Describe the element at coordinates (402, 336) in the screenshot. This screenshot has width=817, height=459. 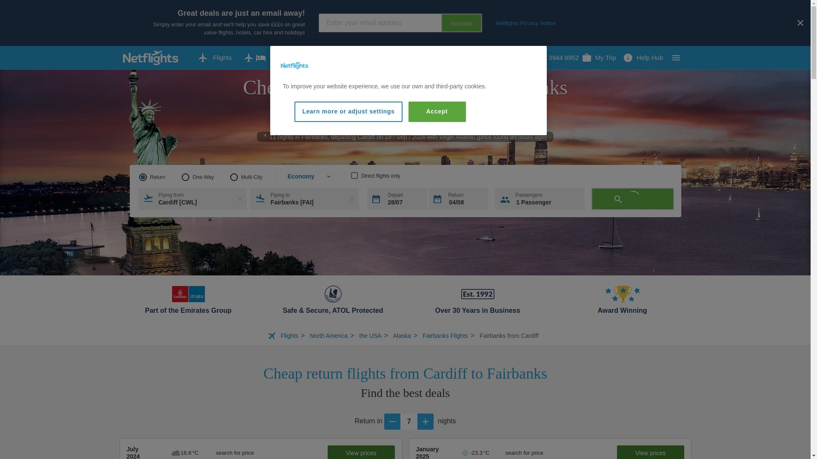
I see `Alaska` at that location.